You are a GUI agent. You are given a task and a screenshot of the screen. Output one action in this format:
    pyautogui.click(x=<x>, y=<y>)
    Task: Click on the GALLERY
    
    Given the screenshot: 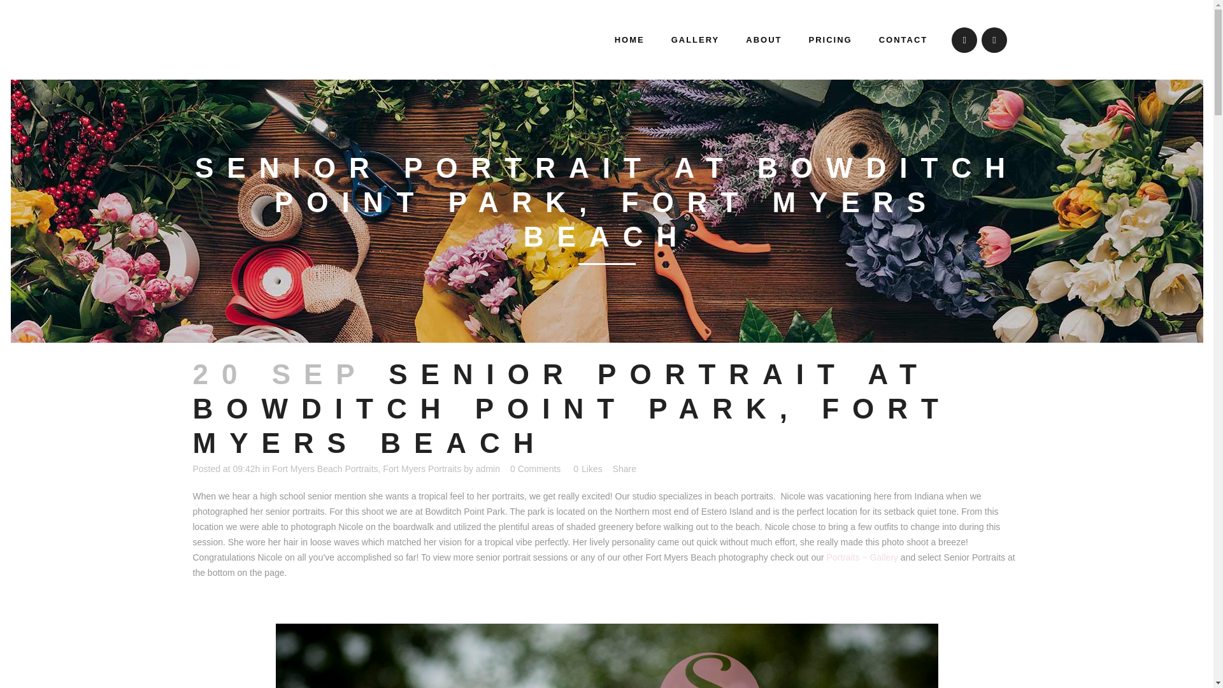 What is the action you would take?
    pyautogui.click(x=695, y=39)
    